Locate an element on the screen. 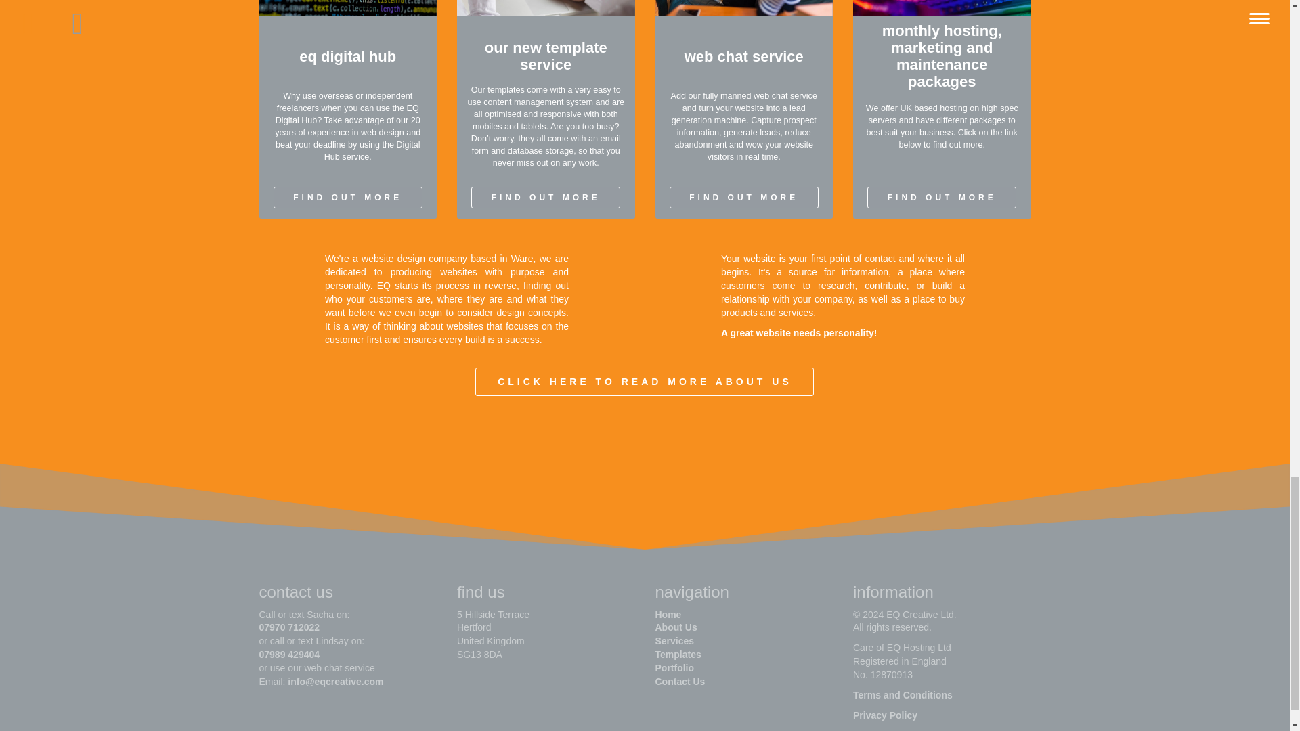  CLICK HERE TO READ MORE ABOUT US is located at coordinates (645, 382).